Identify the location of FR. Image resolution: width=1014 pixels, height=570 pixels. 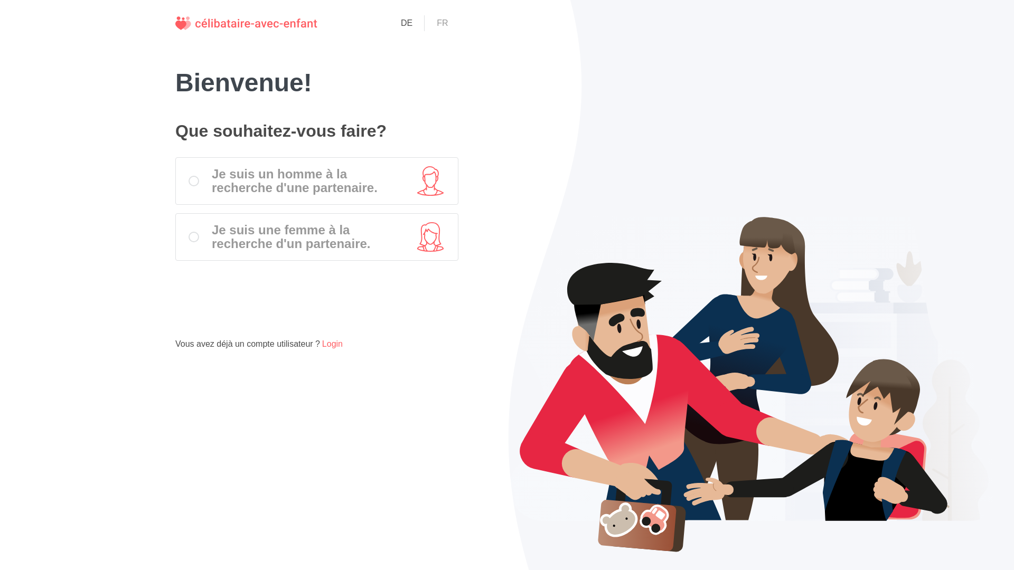
(443, 23).